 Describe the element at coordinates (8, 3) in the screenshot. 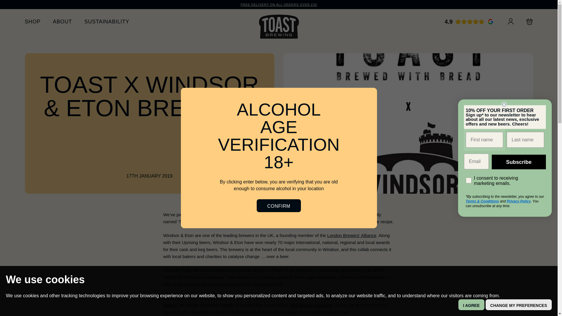

I see `Submit` at that location.